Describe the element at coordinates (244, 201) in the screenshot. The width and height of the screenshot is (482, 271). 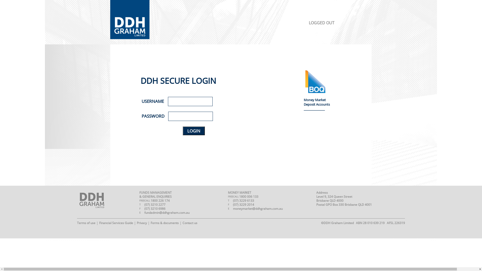
I see `(07) 3229 6133` at that location.